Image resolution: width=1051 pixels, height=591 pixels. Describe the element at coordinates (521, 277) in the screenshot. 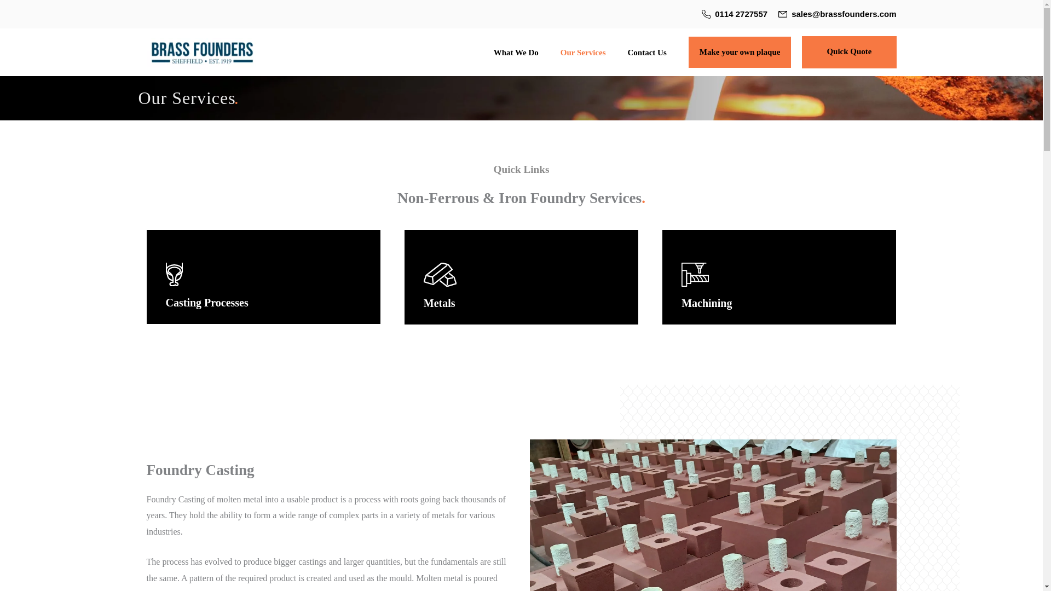

I see `overlay` at that location.